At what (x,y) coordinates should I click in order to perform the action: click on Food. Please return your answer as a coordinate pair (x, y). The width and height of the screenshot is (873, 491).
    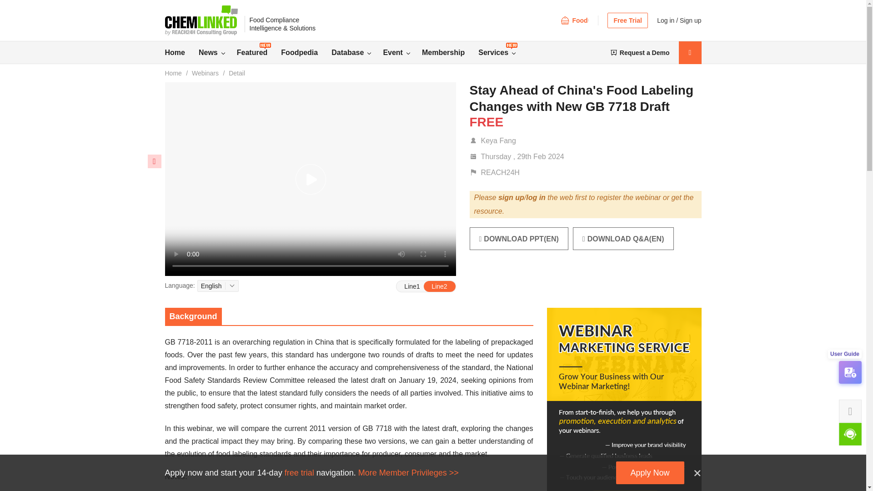
    Looking at the image, I should click on (574, 20).